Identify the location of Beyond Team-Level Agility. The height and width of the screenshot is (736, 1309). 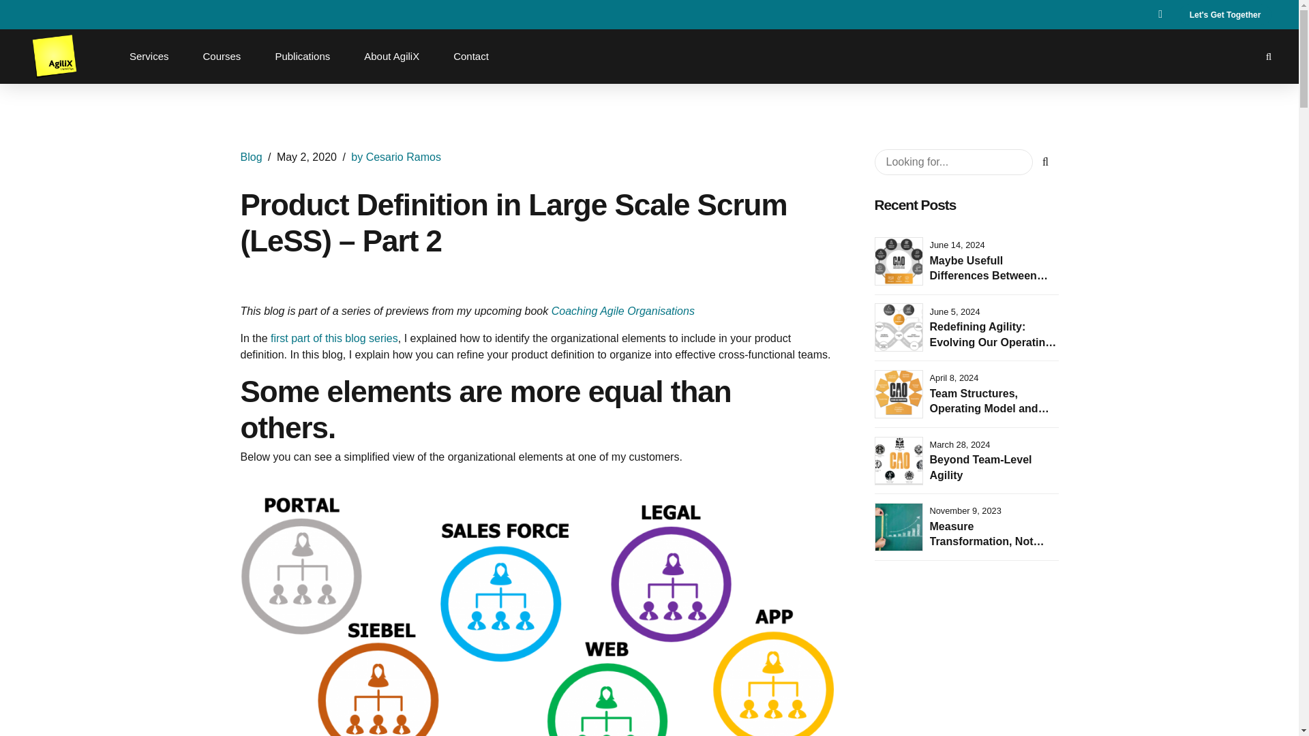
(980, 467).